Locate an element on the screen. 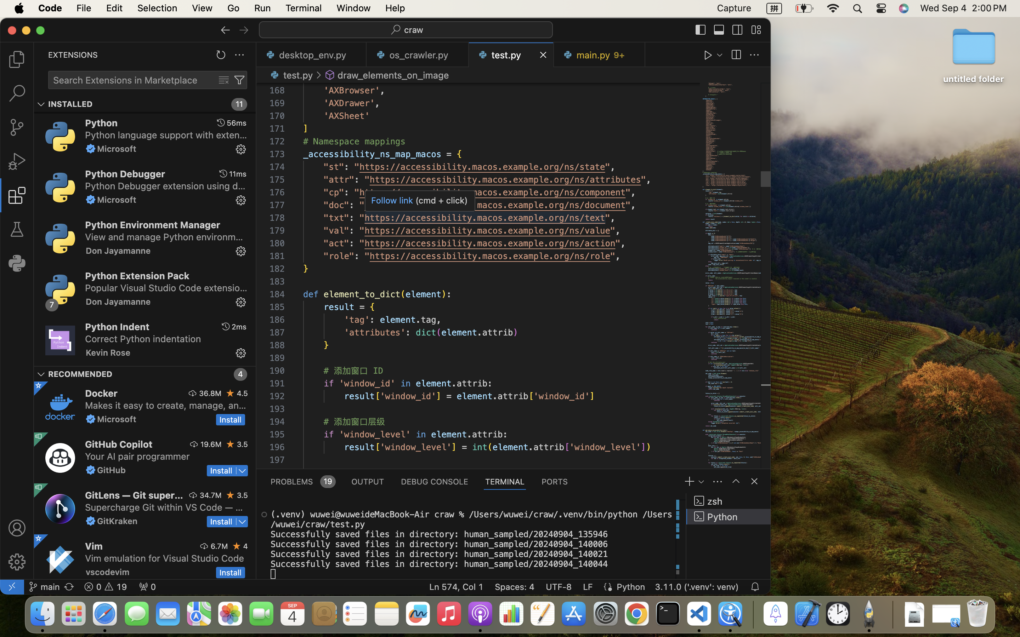 This screenshot has height=637, width=1020. GitHub Copilot is located at coordinates (119, 444).